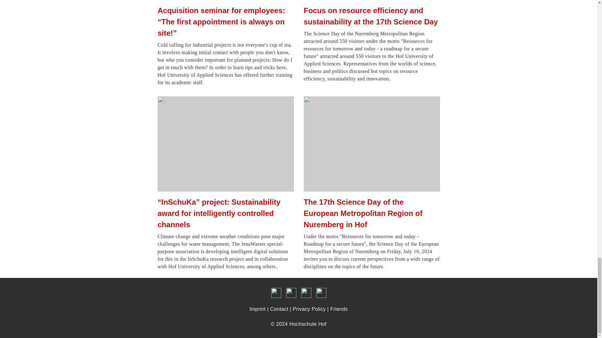  I want to click on Privacy Policy, so click(309, 309).